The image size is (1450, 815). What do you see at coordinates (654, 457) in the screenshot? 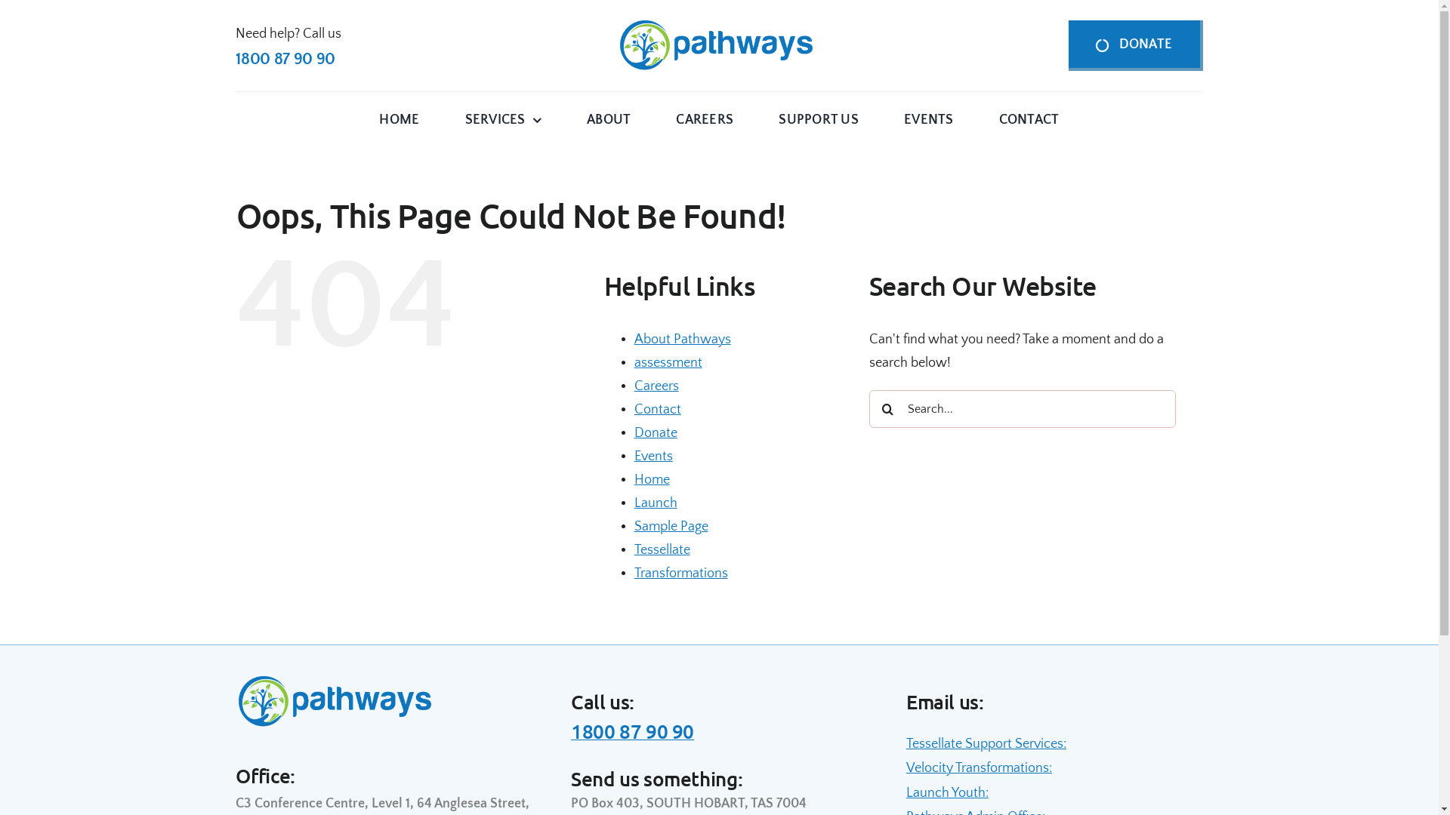
I see `Events` at bounding box center [654, 457].